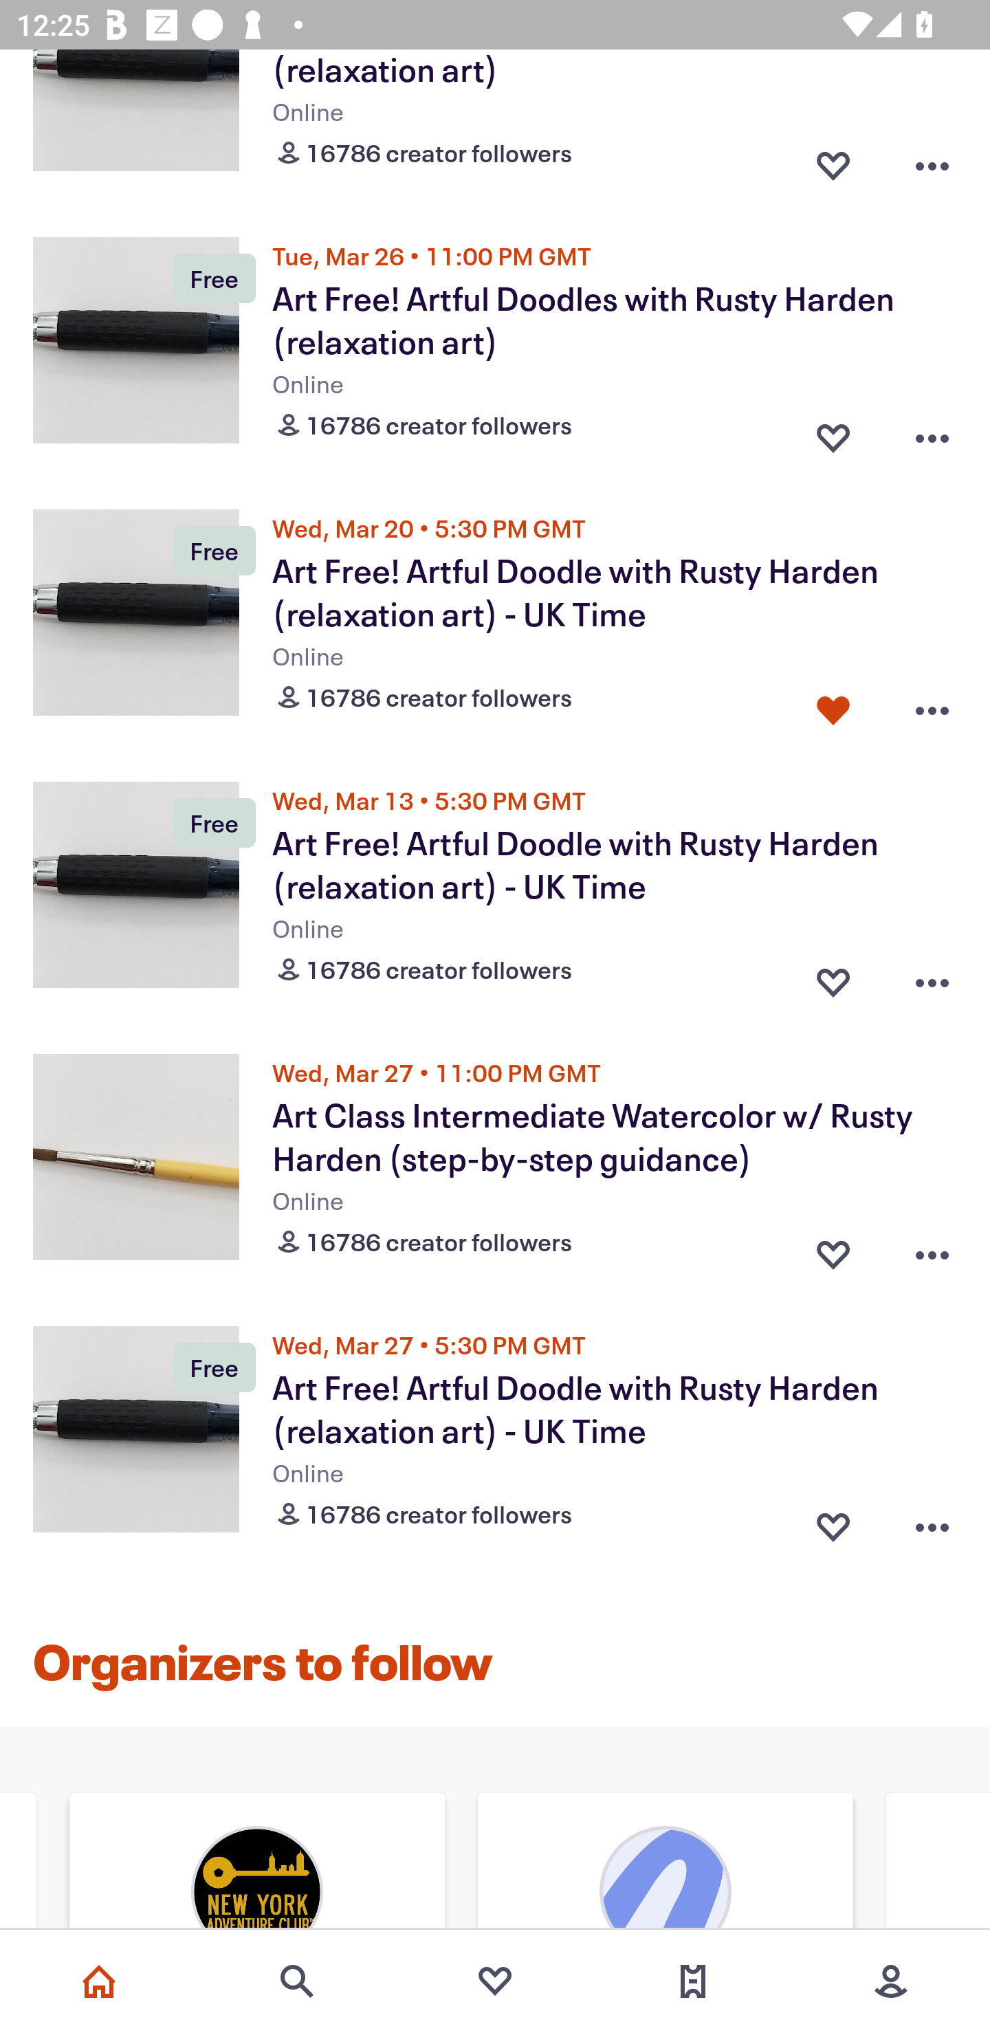  Describe the element at coordinates (495, 1981) in the screenshot. I see `Favorites` at that location.